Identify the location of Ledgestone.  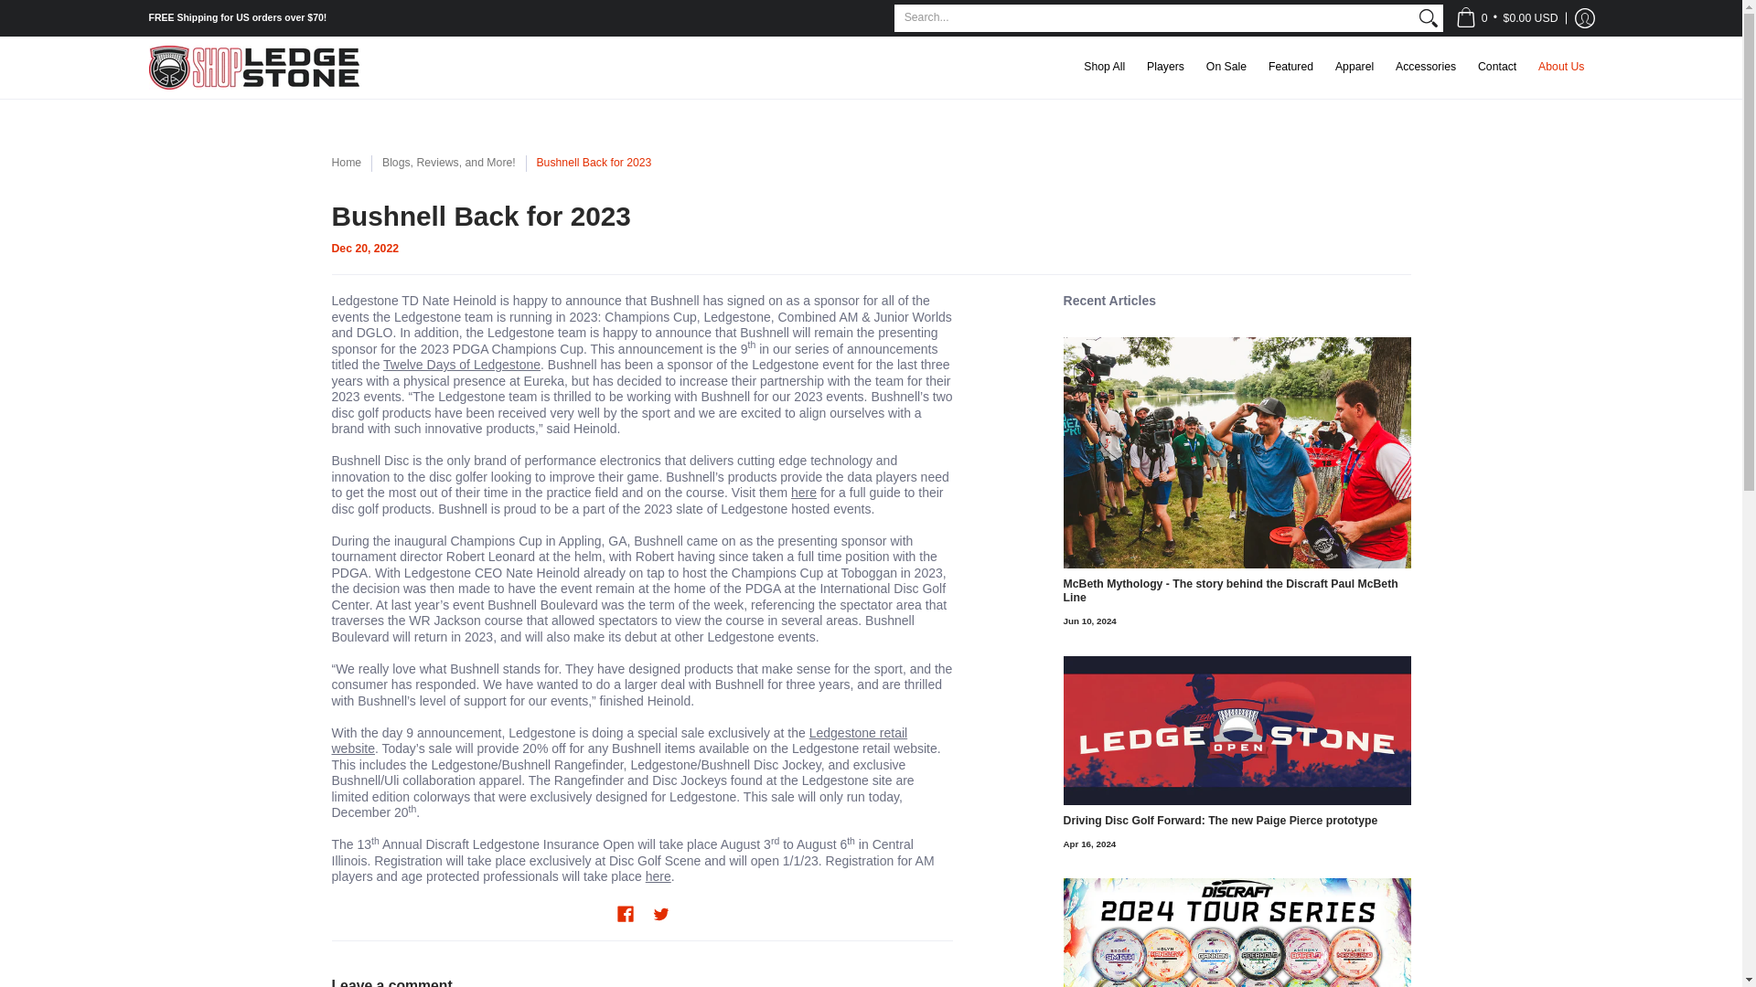
(252, 68).